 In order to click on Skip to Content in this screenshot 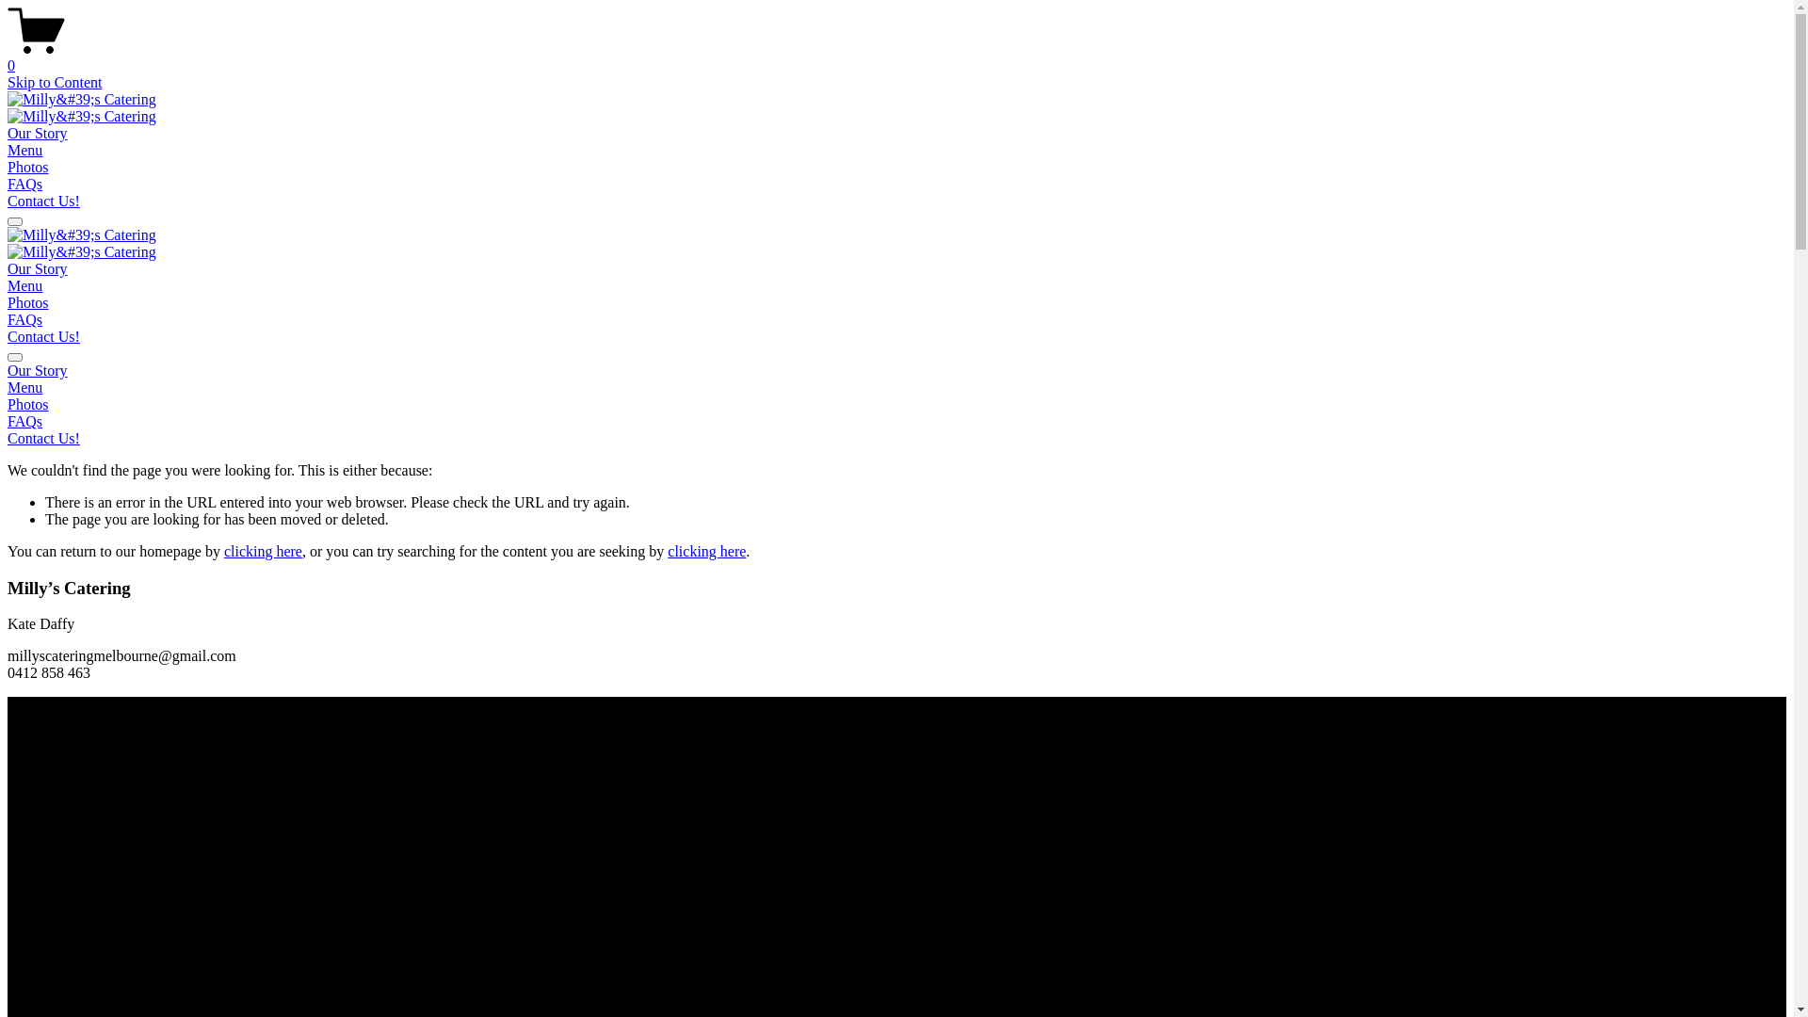, I will do `click(55, 83)`.